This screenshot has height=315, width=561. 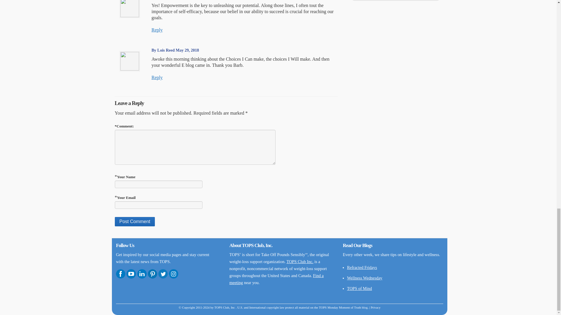 I want to click on Post Comment, so click(x=134, y=222).